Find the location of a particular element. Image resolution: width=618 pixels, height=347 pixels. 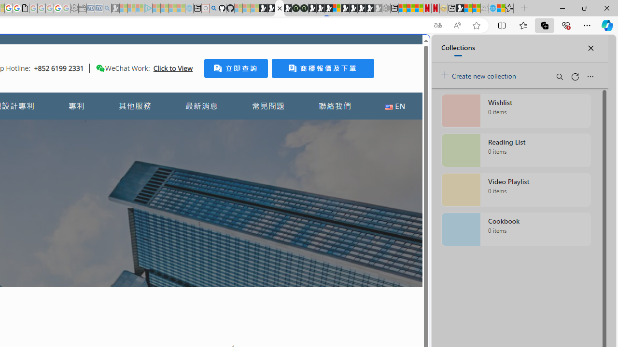

Play Cave FRVR in your browser | Games from Microsoft Start is located at coordinates (166, 205).